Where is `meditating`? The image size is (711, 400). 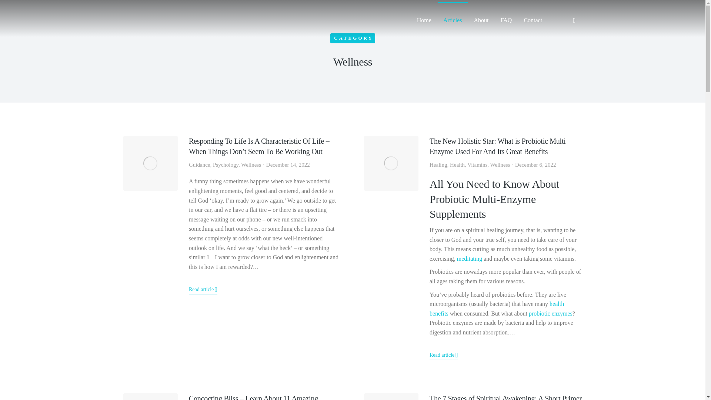
meditating is located at coordinates (470, 259).